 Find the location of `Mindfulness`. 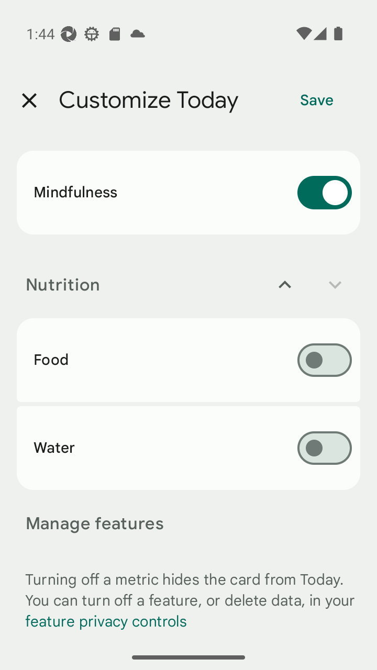

Mindfulness is located at coordinates (188, 193).